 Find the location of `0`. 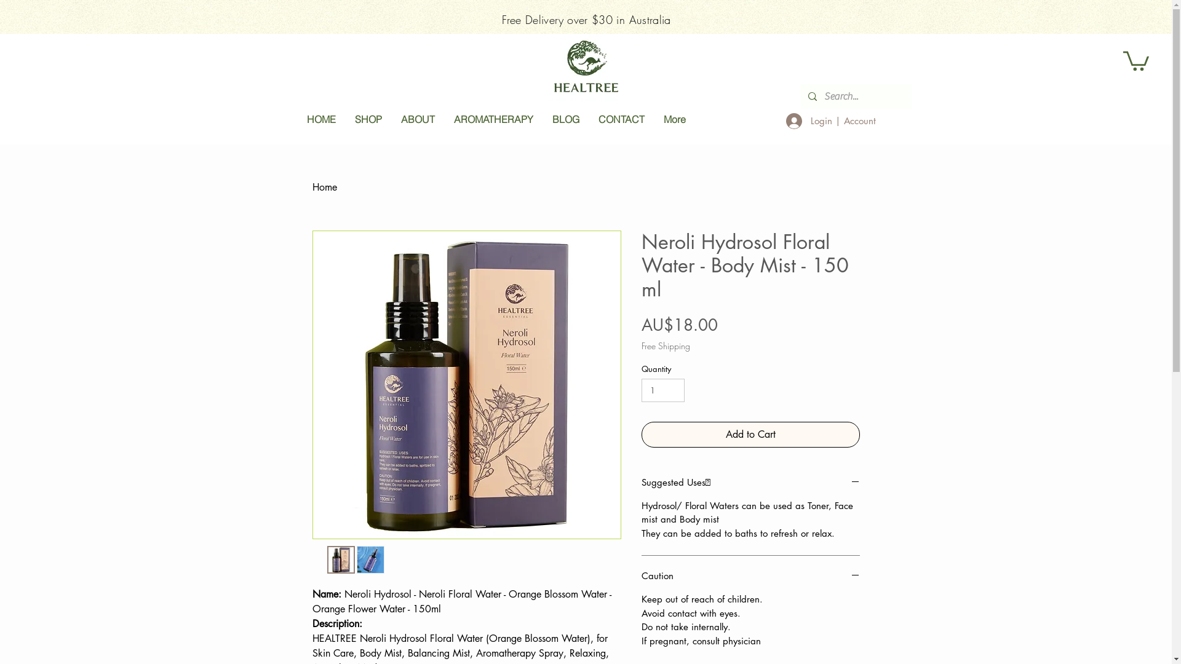

0 is located at coordinates (1136, 60).